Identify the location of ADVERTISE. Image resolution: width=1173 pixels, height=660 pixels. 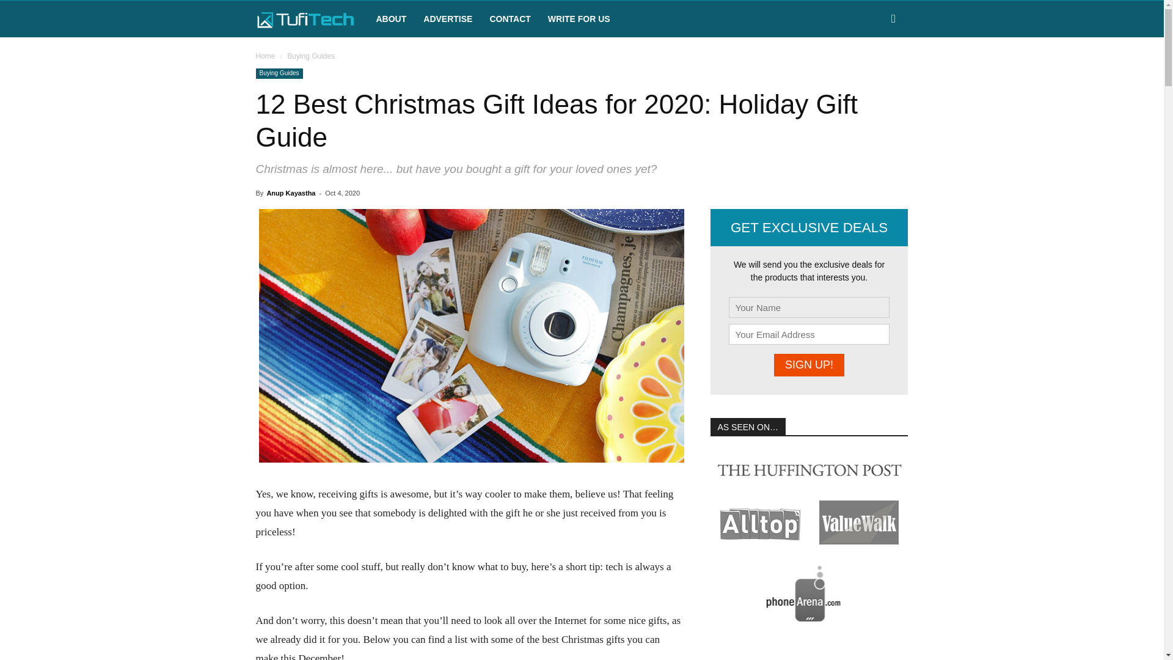
(448, 18).